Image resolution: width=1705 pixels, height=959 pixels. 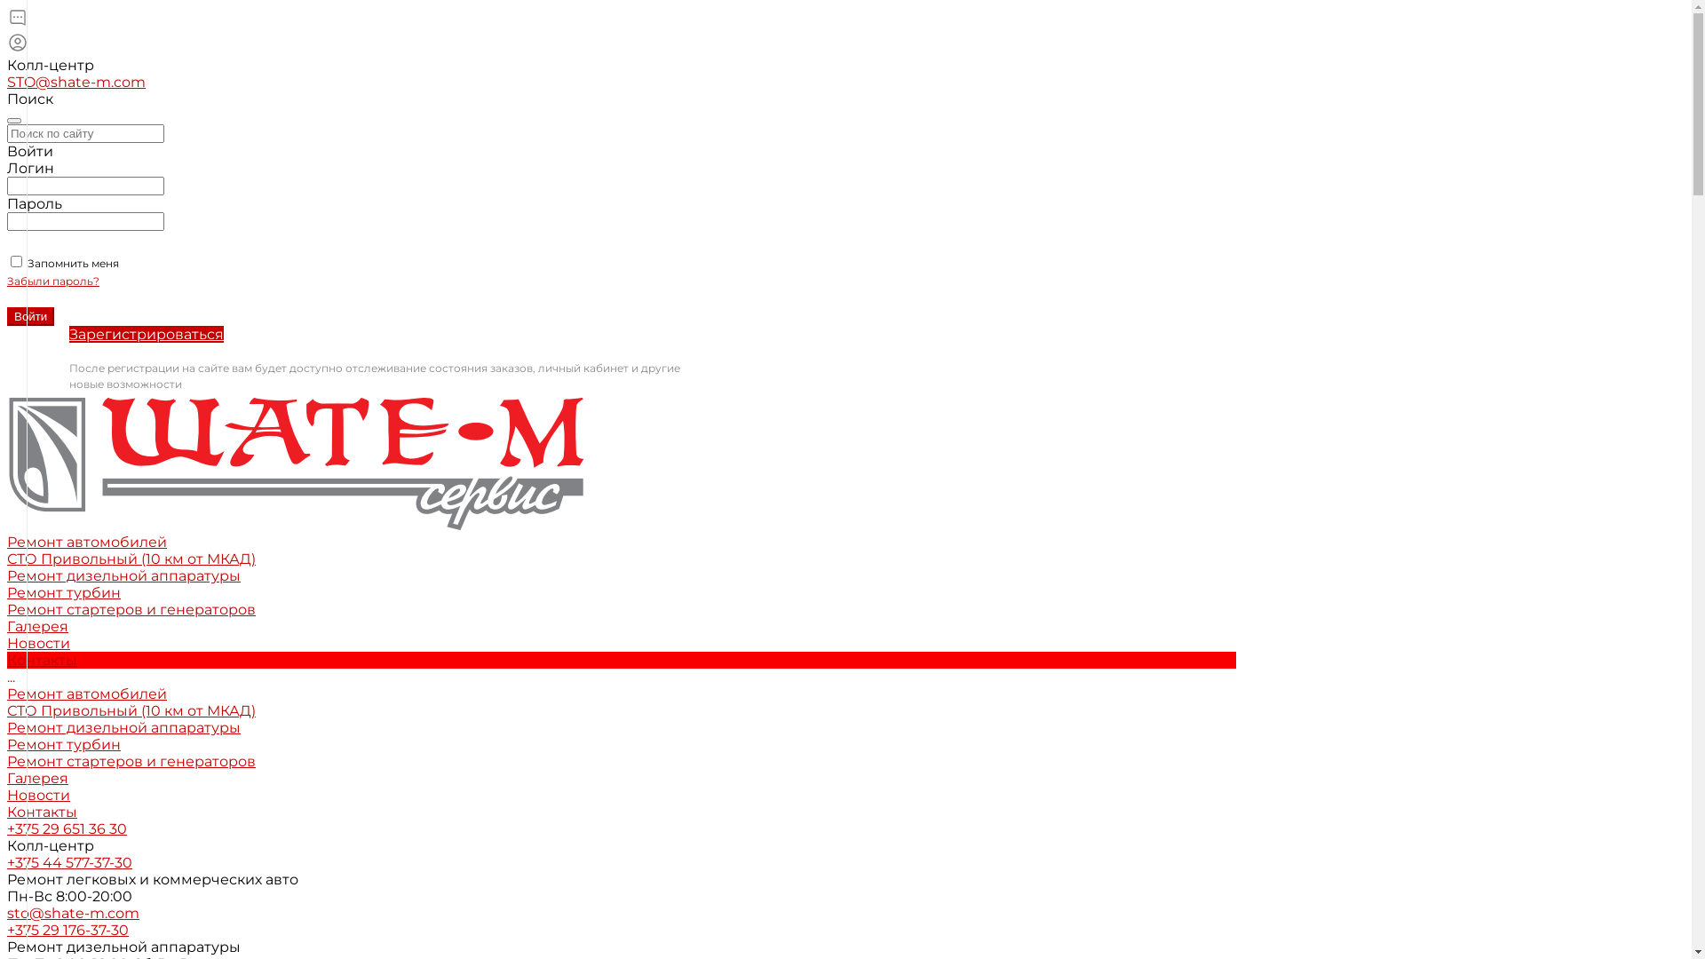 I want to click on STO@shate-m.com, so click(x=76, y=82).